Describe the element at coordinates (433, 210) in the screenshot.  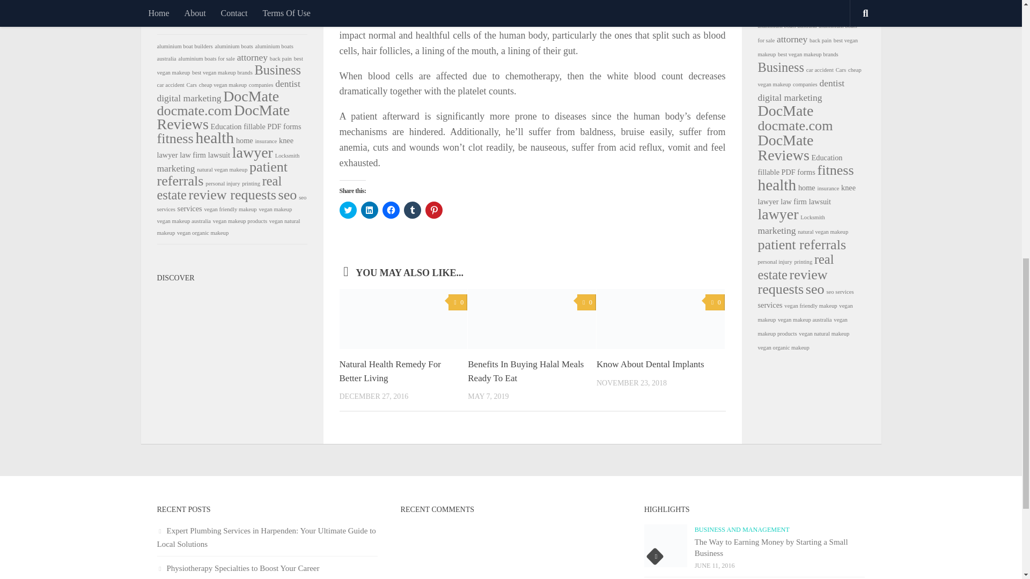
I see `Click to share on Pinterest` at that location.